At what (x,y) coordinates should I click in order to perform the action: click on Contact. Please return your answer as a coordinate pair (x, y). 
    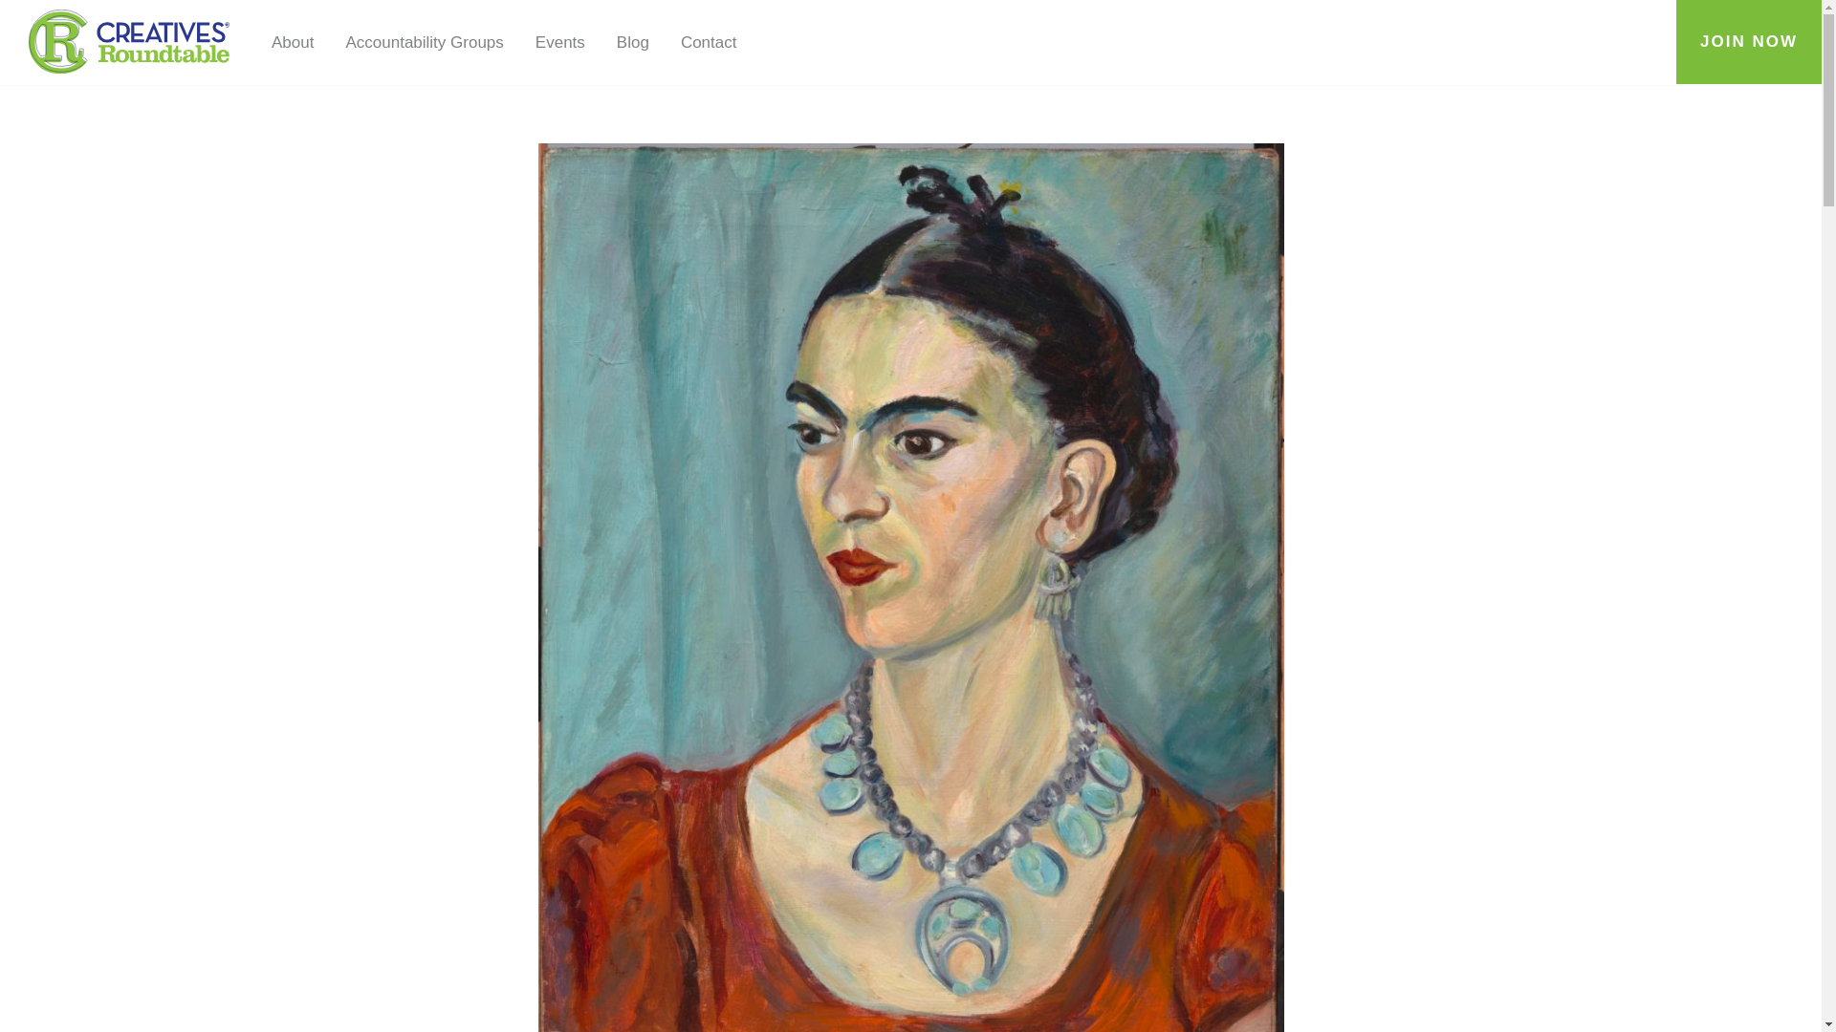
    Looking at the image, I should click on (710, 42).